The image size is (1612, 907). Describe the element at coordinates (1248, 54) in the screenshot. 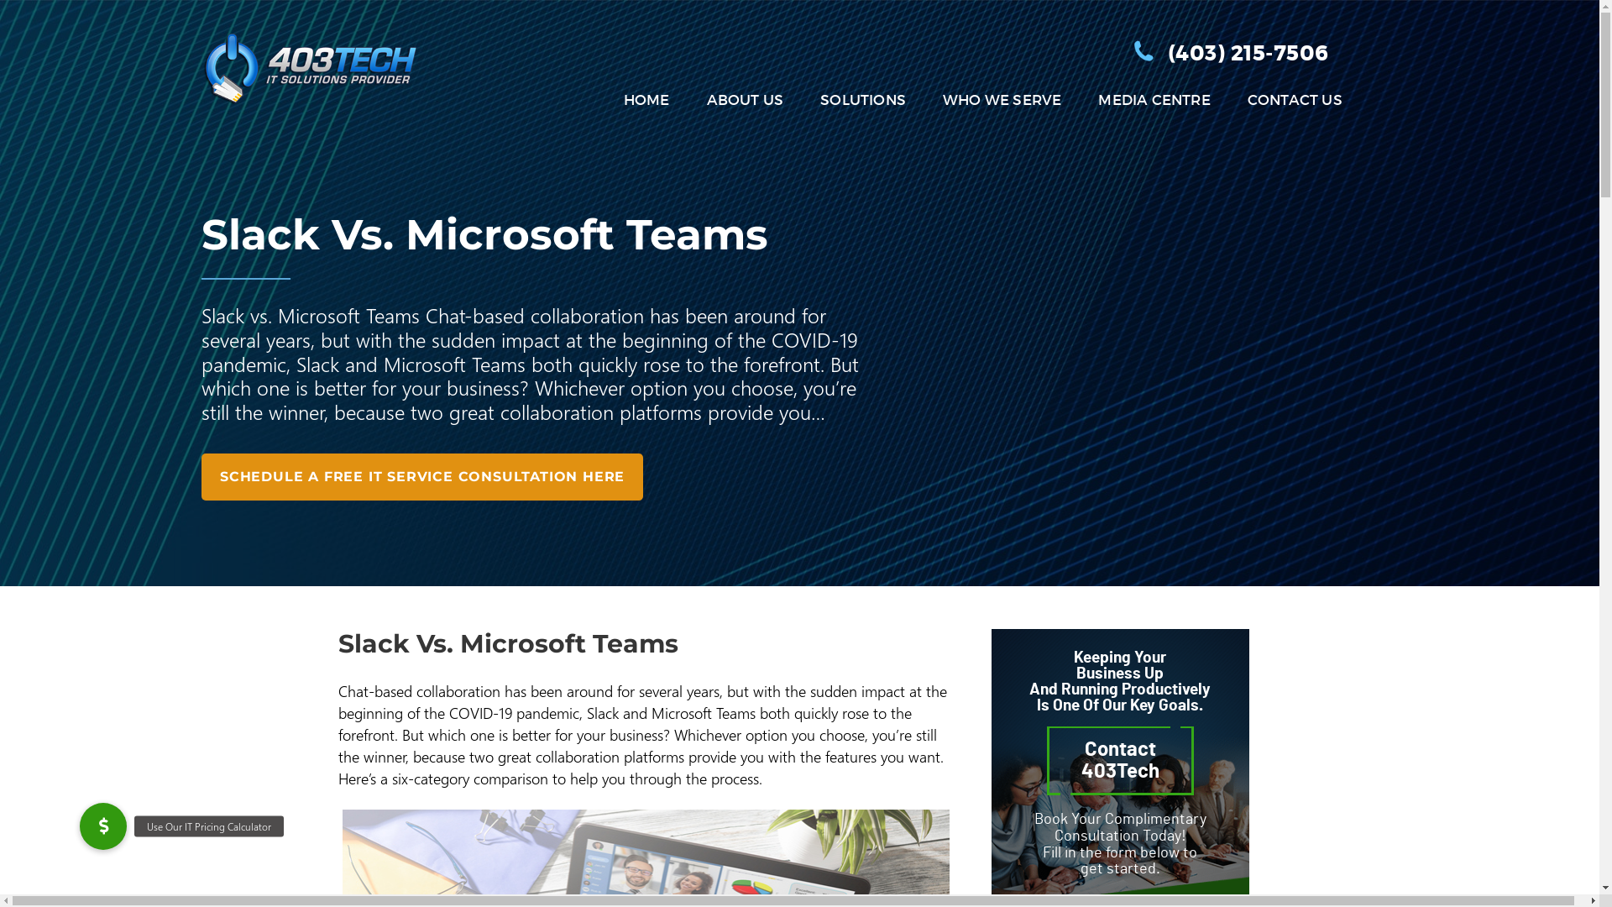

I see `(403) 215-7506` at that location.